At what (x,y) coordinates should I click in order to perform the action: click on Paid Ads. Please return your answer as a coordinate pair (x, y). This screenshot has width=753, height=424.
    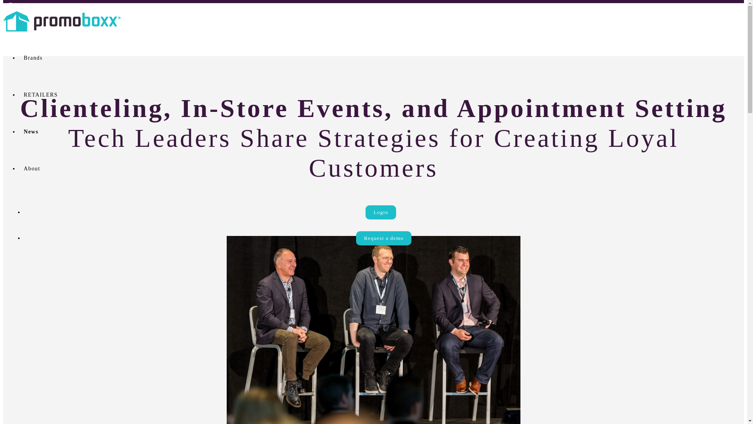
    Looking at the image, I should click on (21, 0).